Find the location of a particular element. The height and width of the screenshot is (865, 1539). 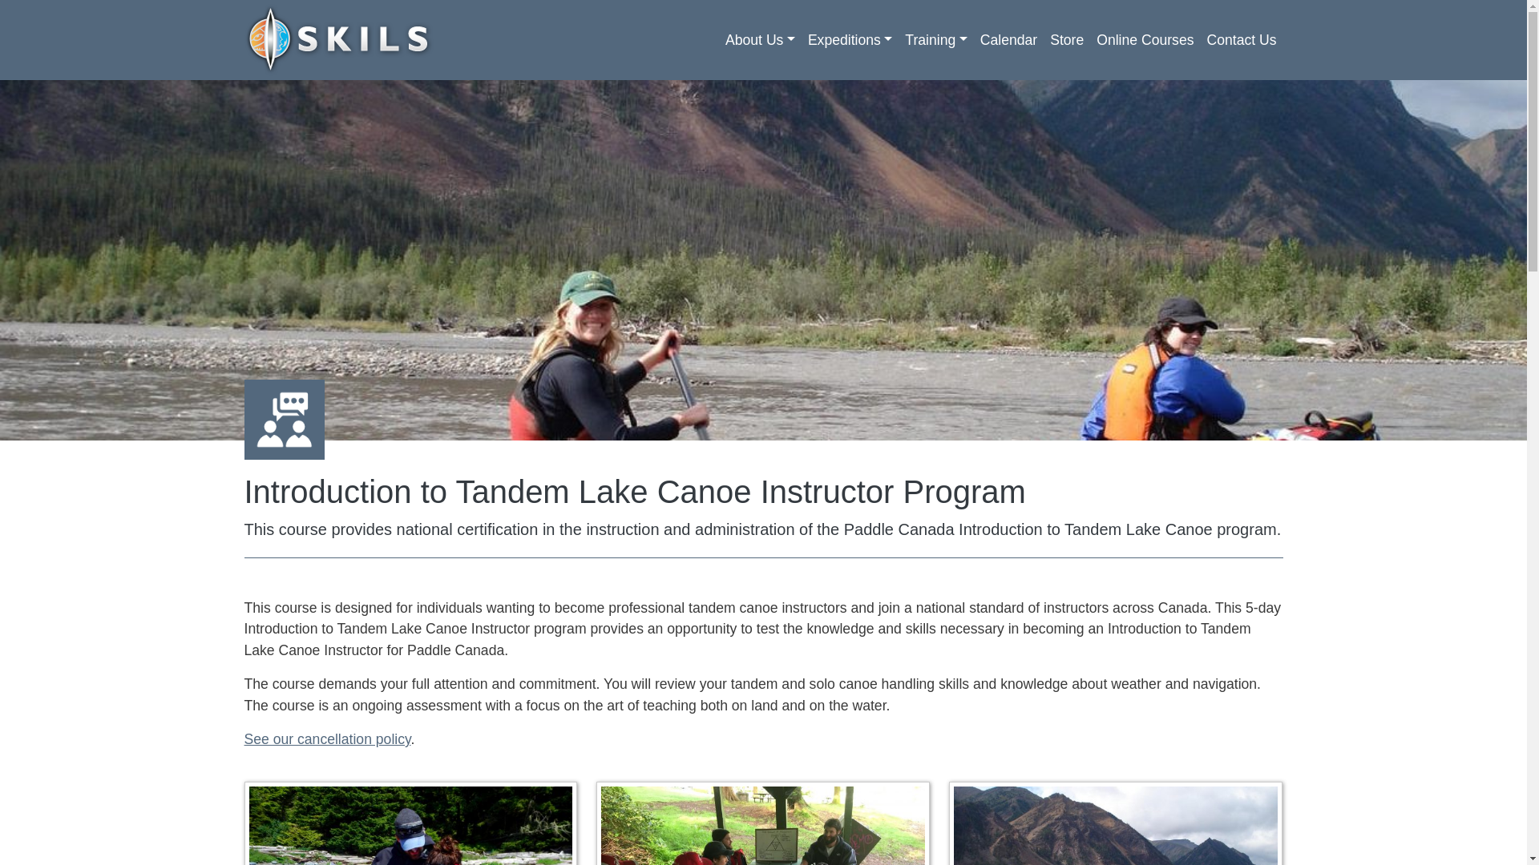

Online Courses is located at coordinates (1145, 40).